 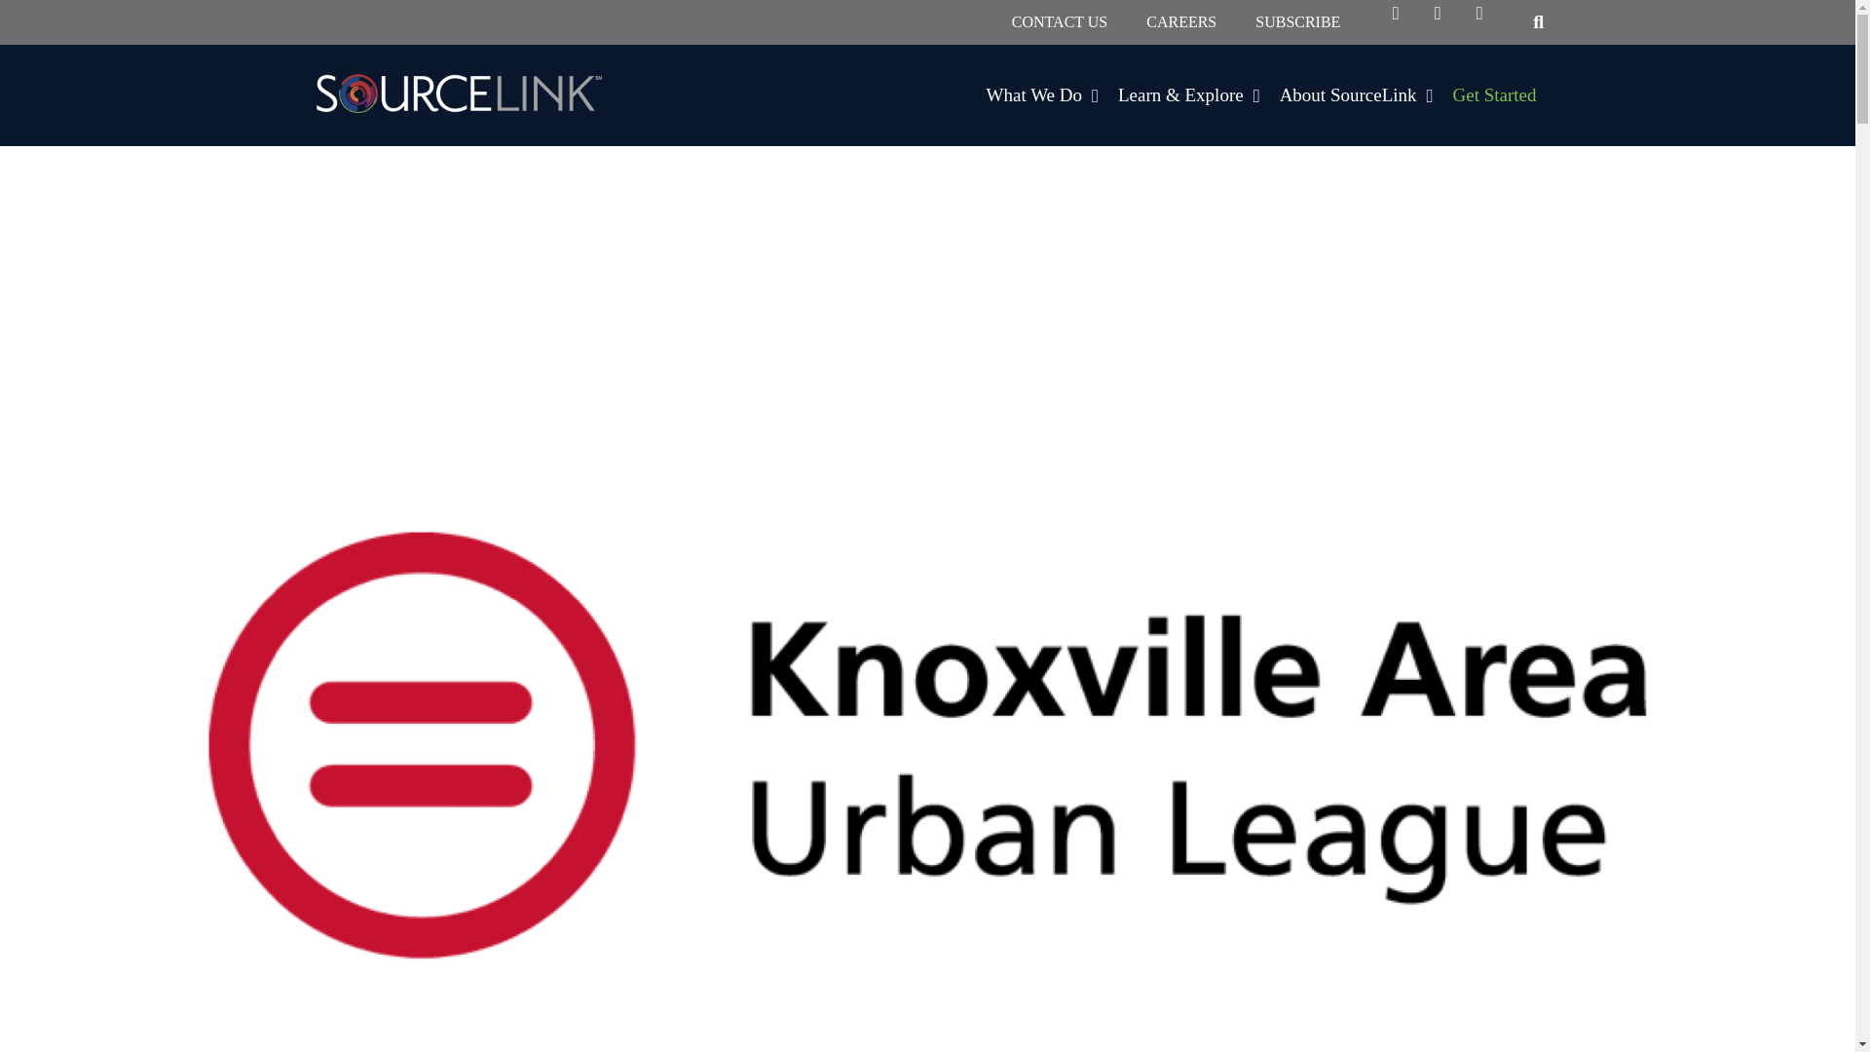 What do you see at coordinates (1297, 22) in the screenshot?
I see `SUBSCRIBE` at bounding box center [1297, 22].